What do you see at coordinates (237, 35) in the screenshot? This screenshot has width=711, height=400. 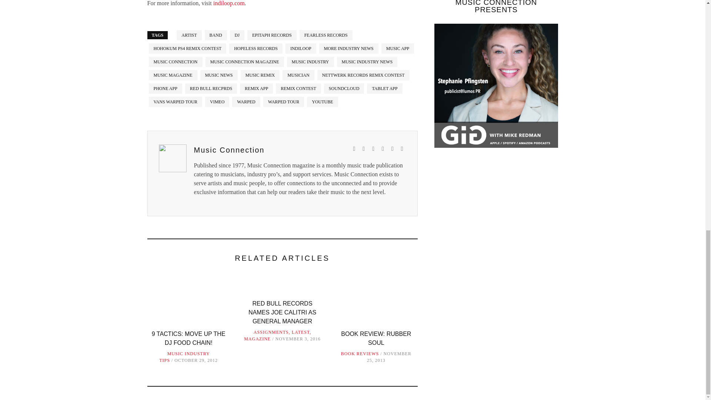 I see `View all posts tagged dj` at bounding box center [237, 35].